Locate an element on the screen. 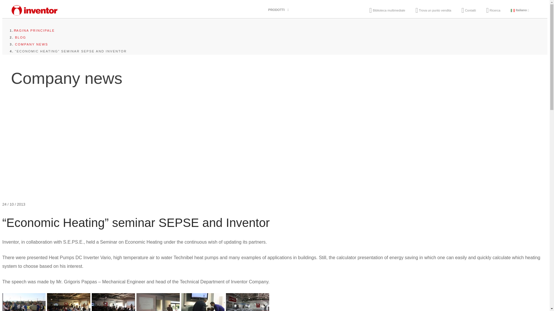 This screenshot has height=311, width=554. Pagina principale is located at coordinates (35, 31).